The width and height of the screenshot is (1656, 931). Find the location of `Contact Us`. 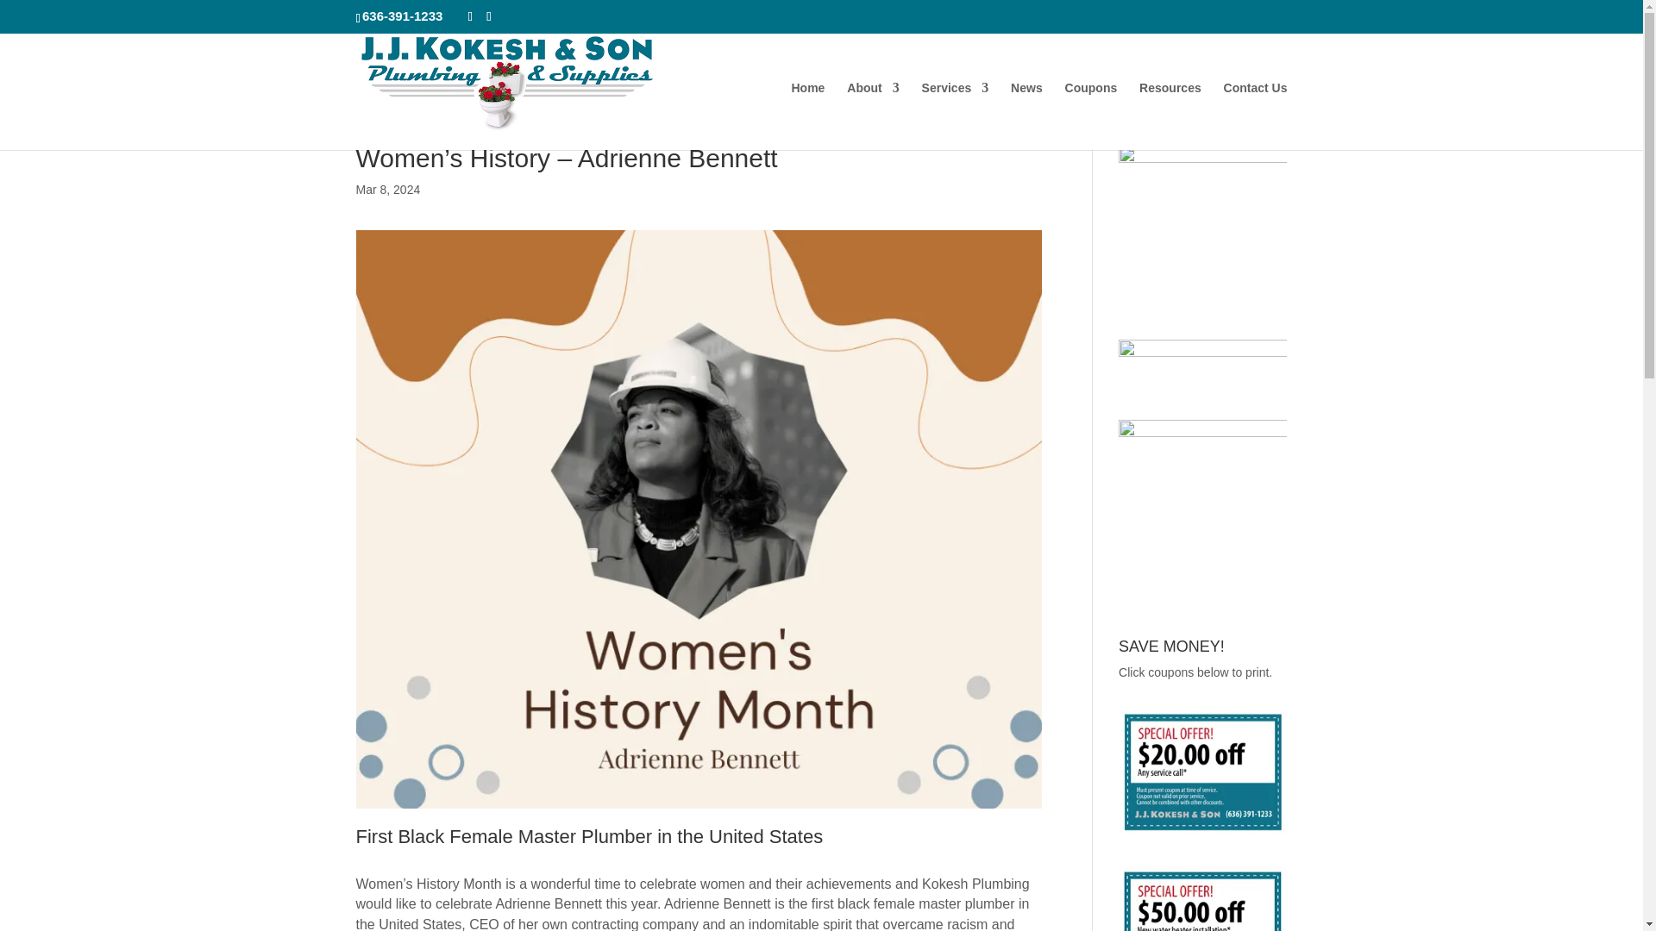

Contact Us is located at coordinates (1256, 116).